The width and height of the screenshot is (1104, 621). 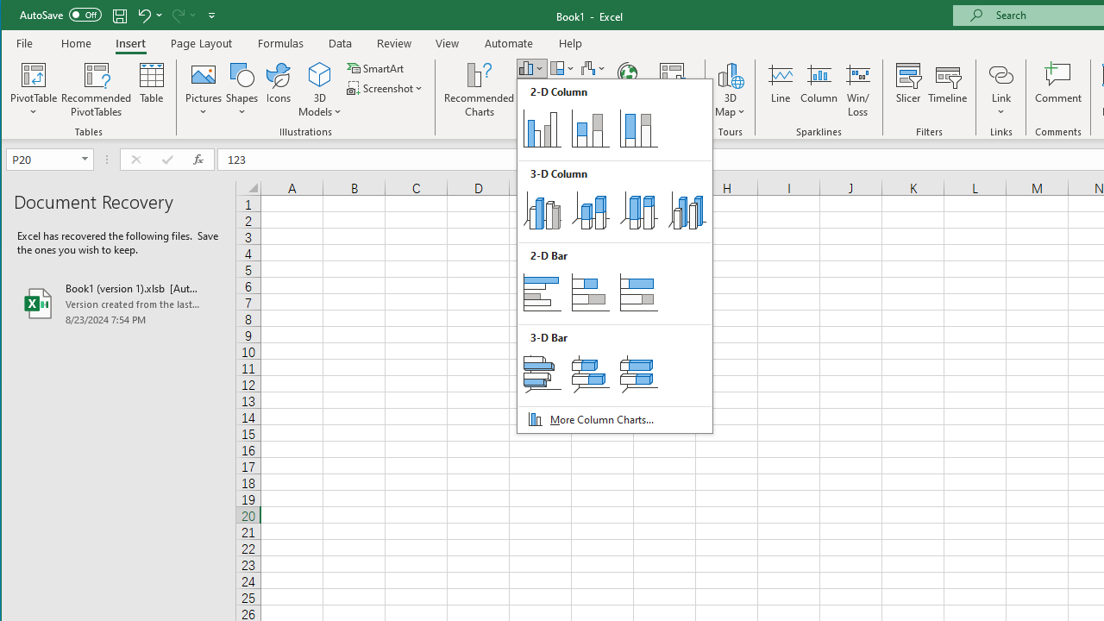 What do you see at coordinates (562, 67) in the screenshot?
I see `Insert Hierarchy Chart` at bounding box center [562, 67].